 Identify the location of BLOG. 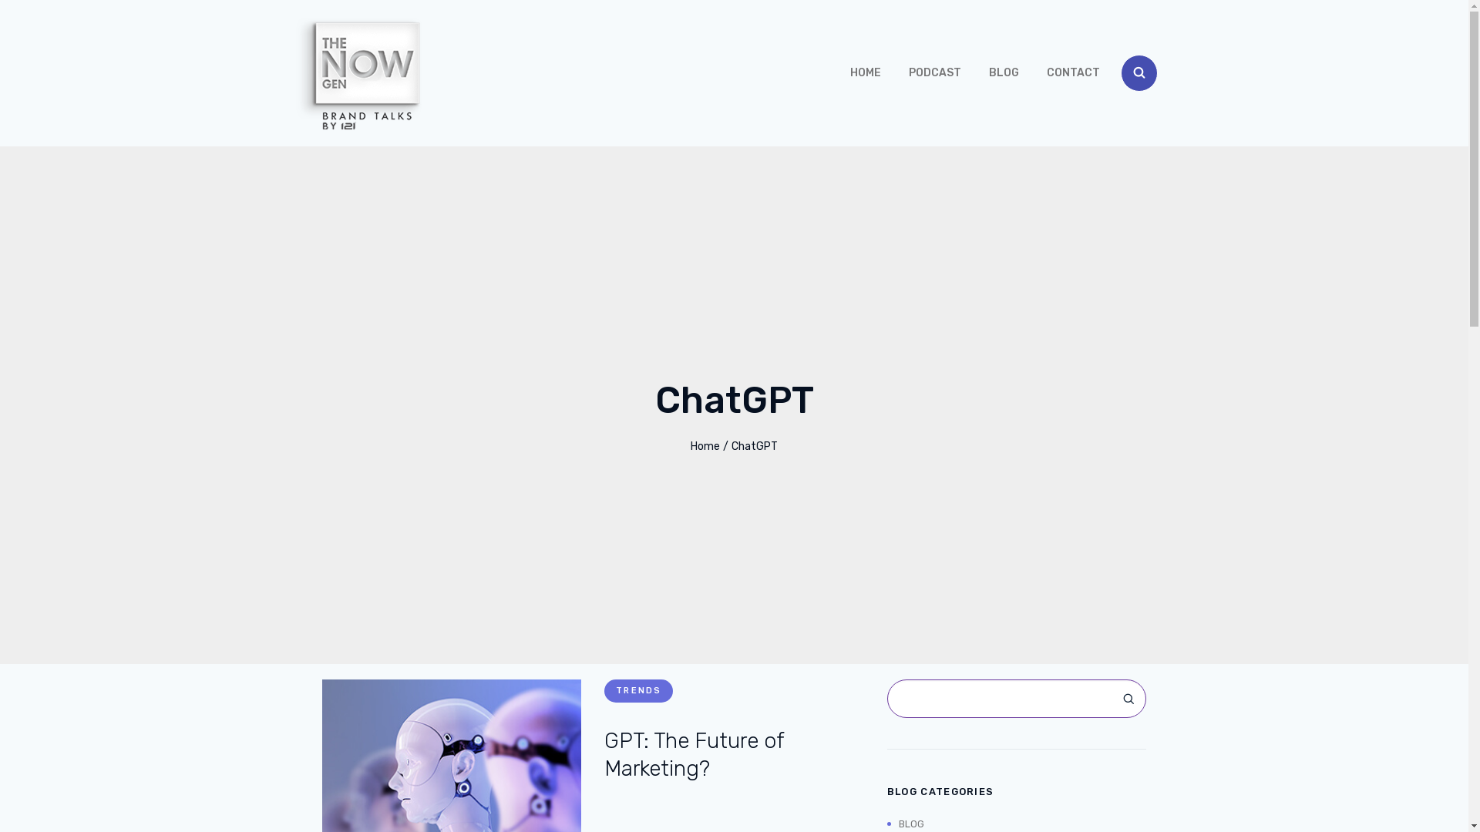
(906, 824).